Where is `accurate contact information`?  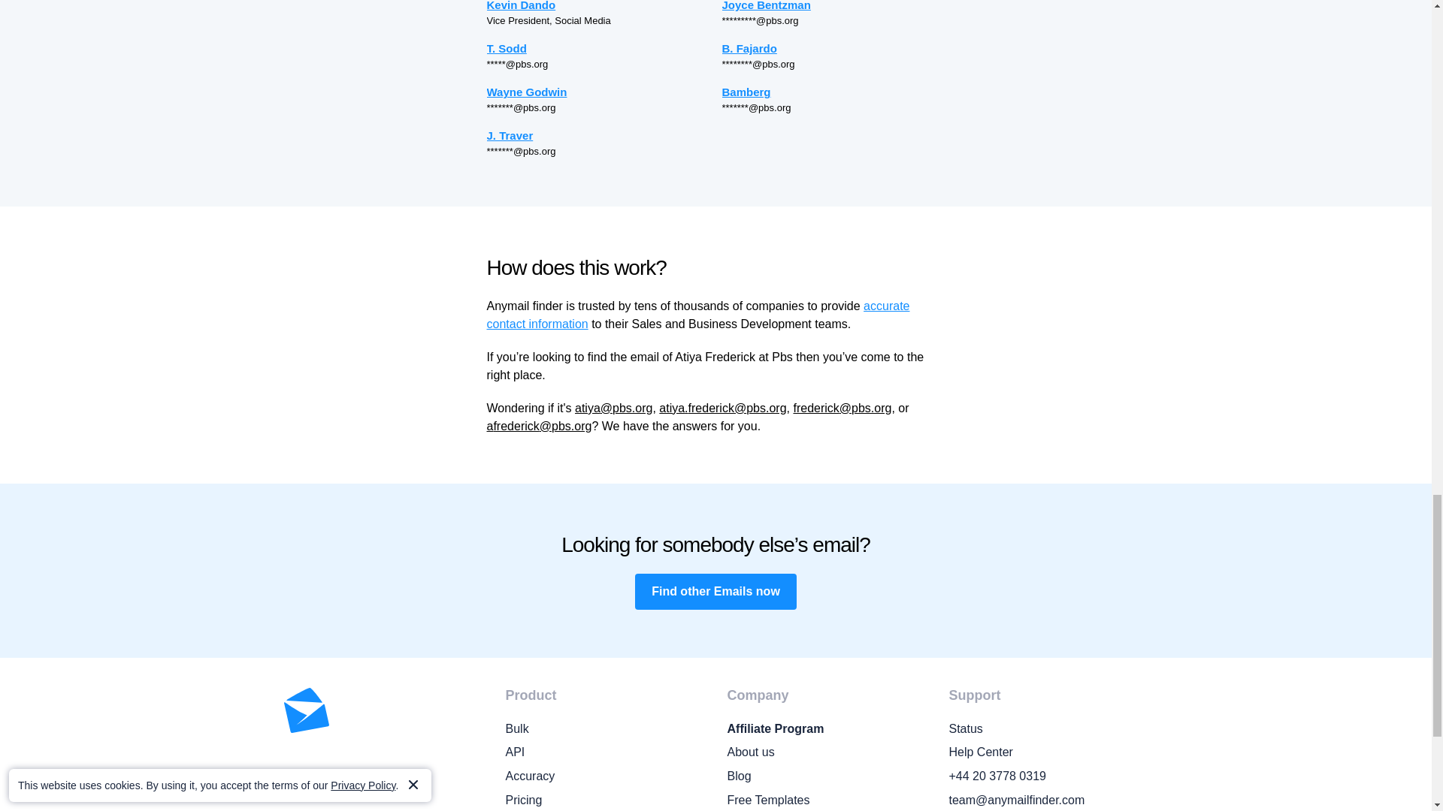 accurate contact information is located at coordinates (699, 314).